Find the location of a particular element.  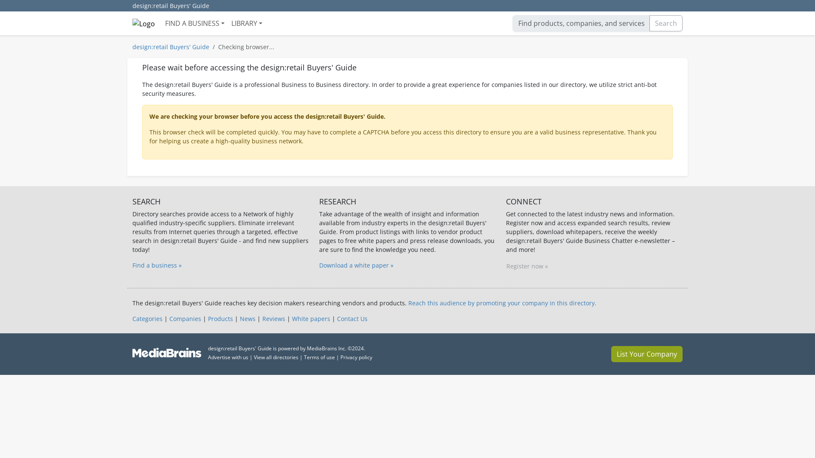

Reviews is located at coordinates (274, 318).